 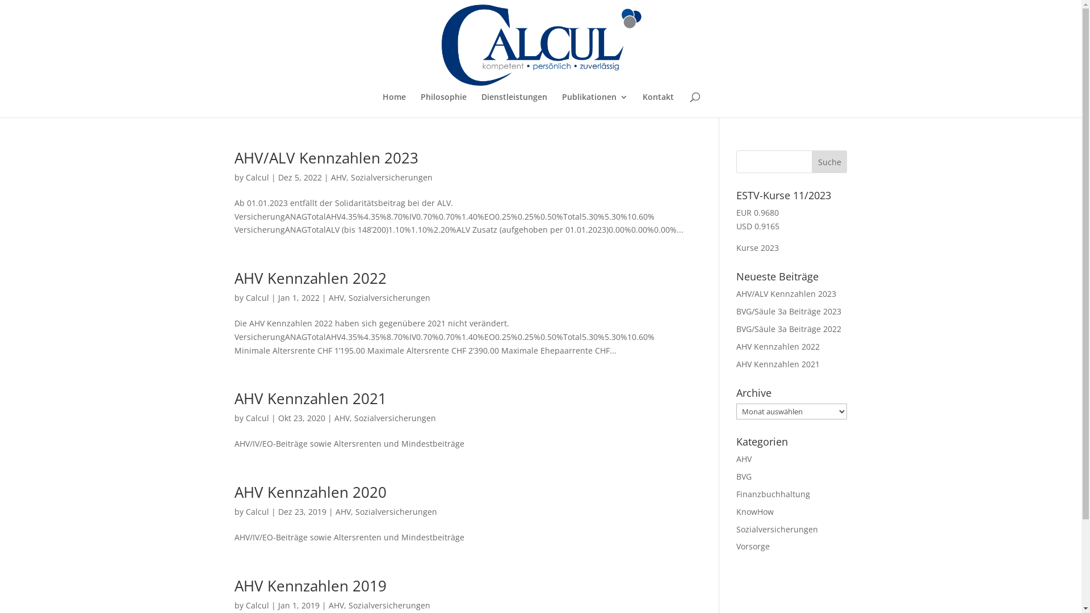 I want to click on AHV Kennzahlen 2019, so click(x=310, y=586).